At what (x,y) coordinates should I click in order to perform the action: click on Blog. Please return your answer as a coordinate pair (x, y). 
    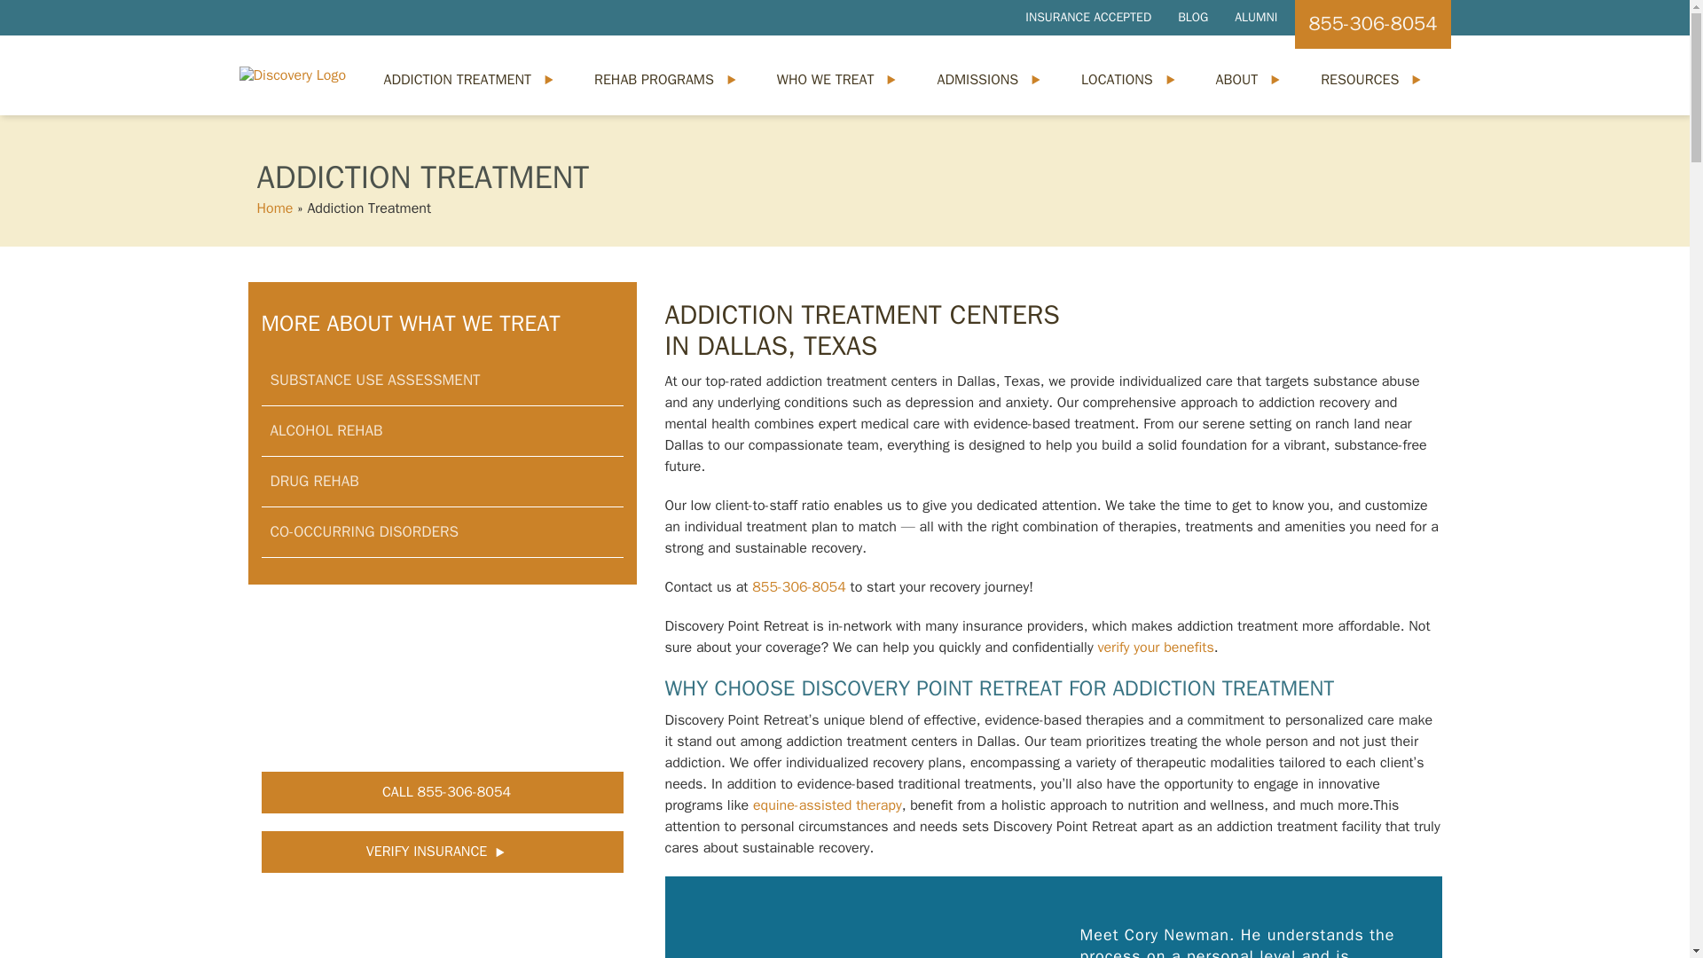
    Looking at the image, I should click on (1192, 18).